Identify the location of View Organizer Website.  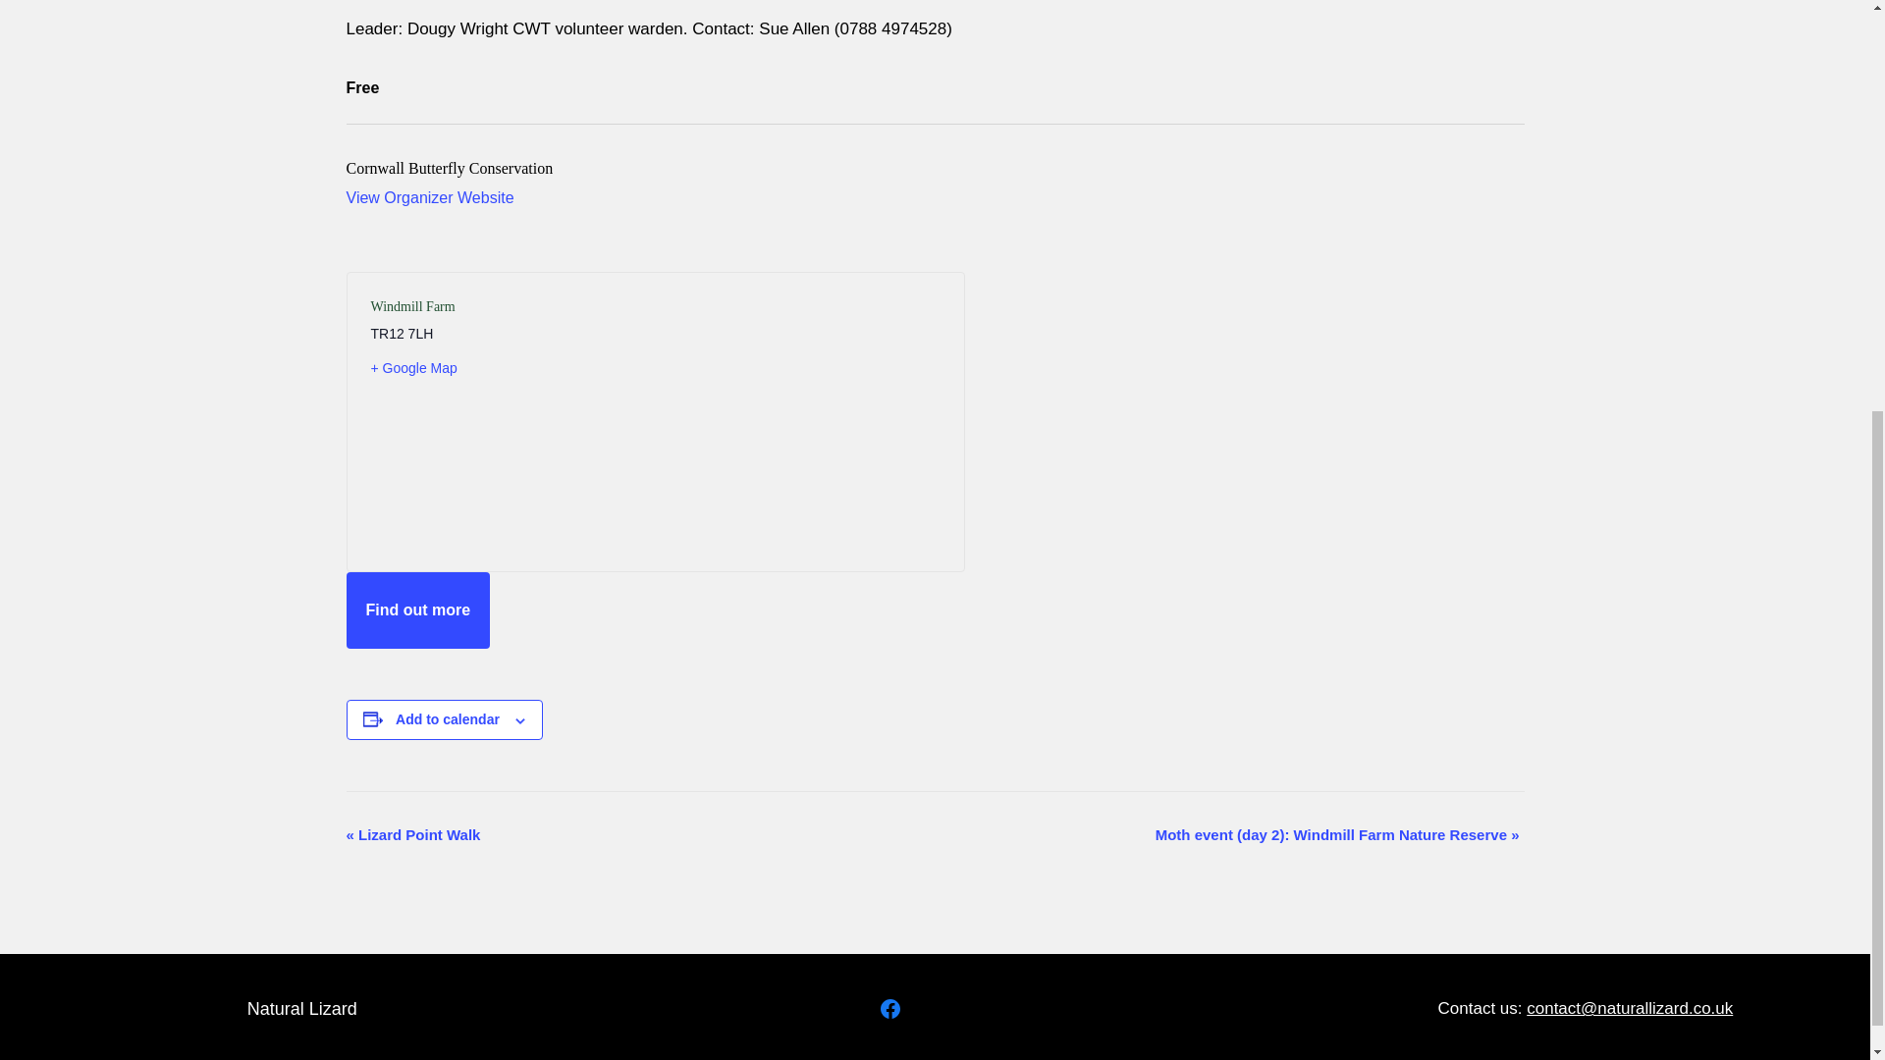
(428, 197).